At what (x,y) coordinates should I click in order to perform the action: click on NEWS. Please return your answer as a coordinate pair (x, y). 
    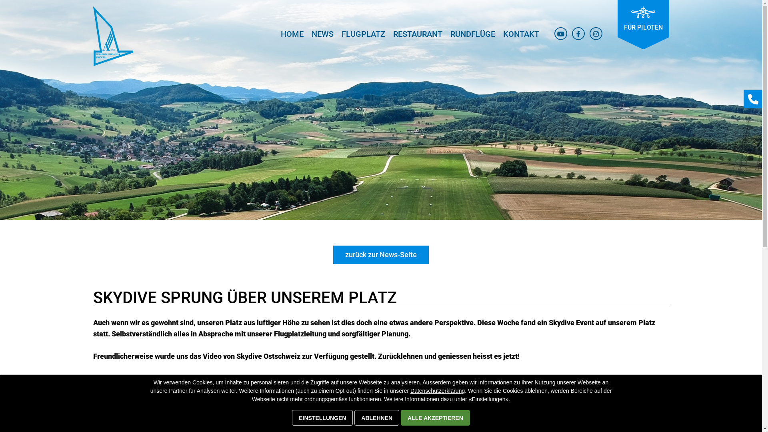
    Looking at the image, I should click on (322, 37).